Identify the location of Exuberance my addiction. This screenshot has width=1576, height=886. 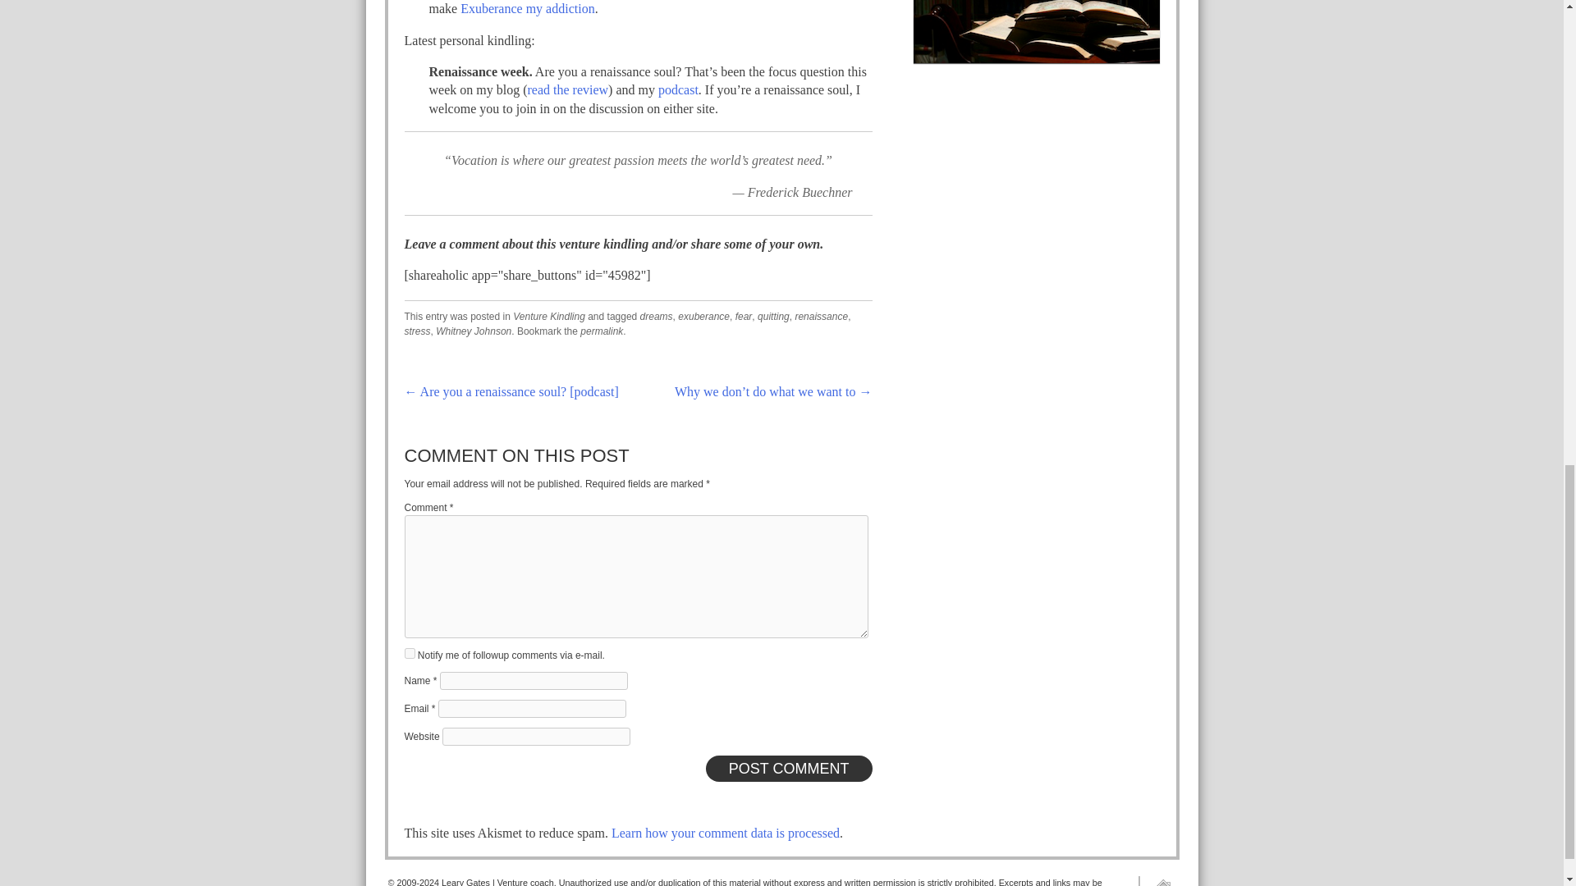
(527, 8).